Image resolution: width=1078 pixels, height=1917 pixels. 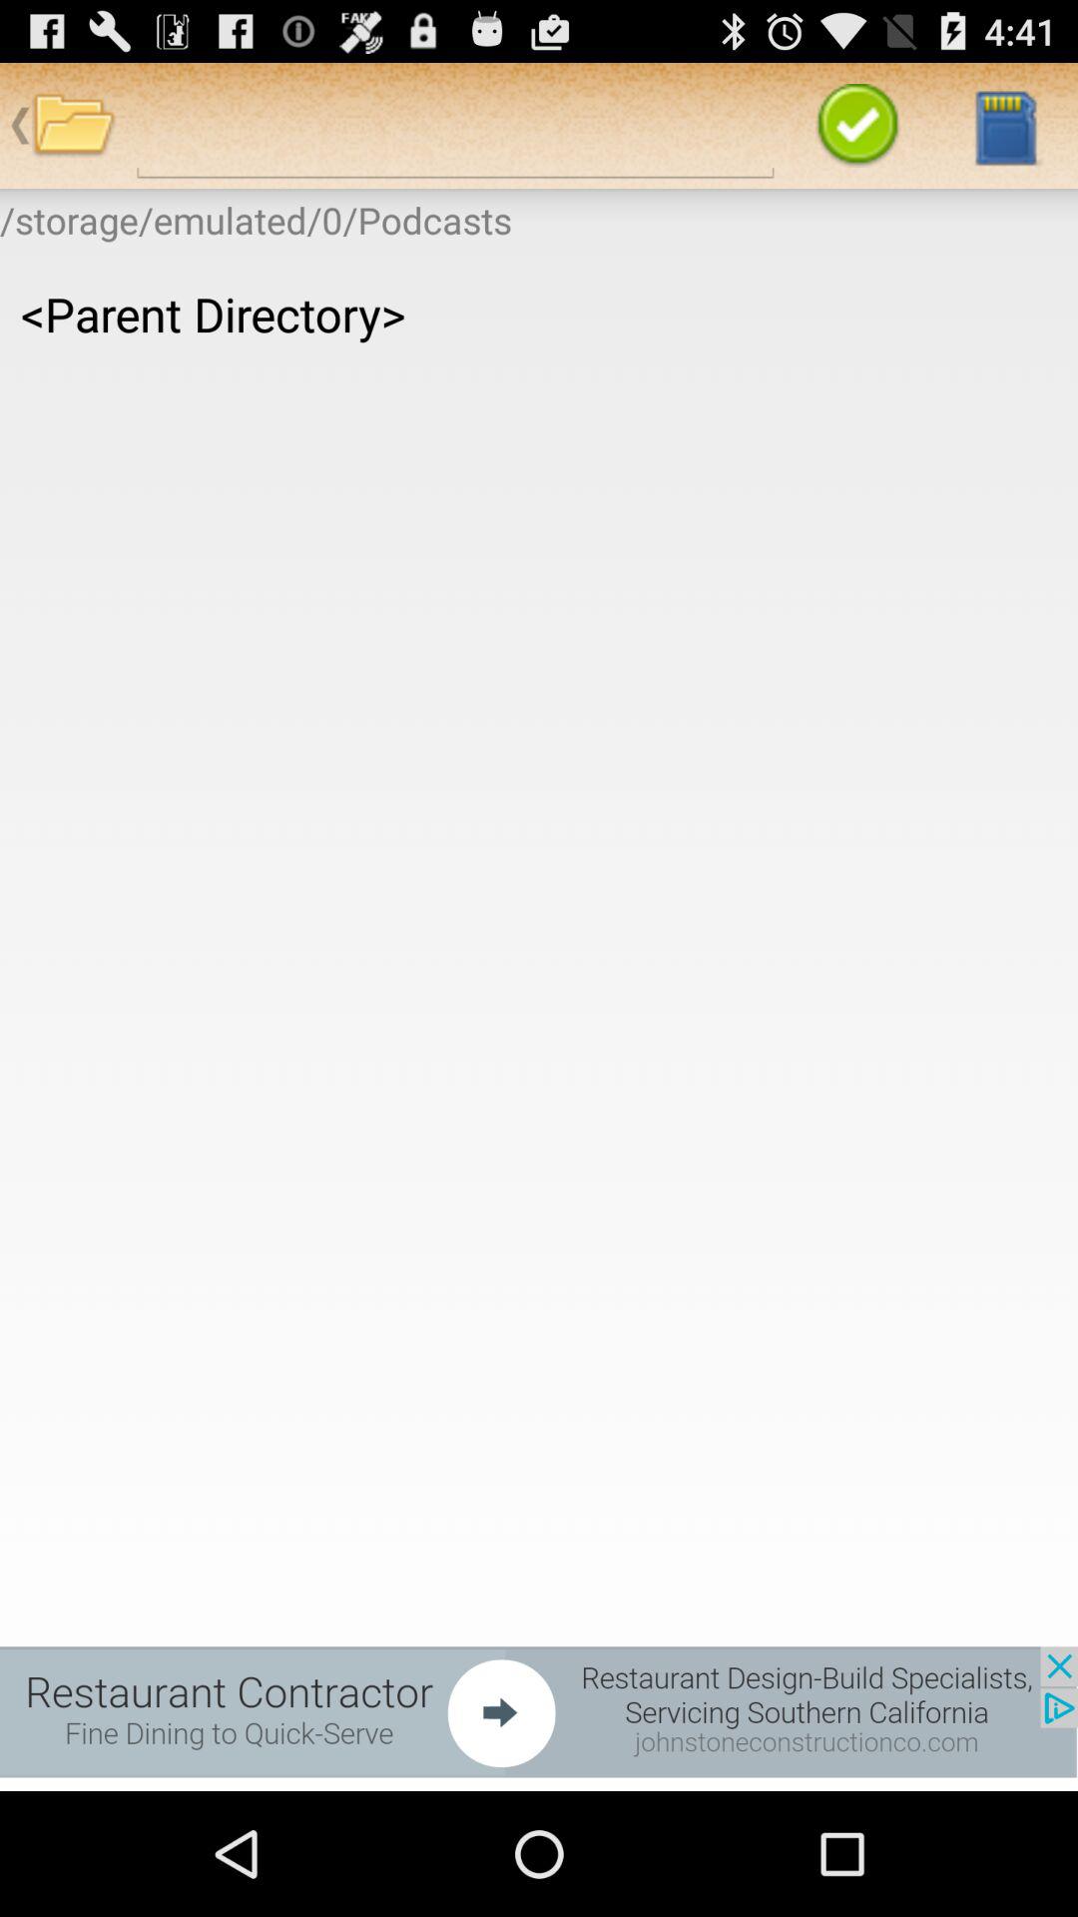 What do you see at coordinates (455, 126) in the screenshot?
I see `file search` at bounding box center [455, 126].